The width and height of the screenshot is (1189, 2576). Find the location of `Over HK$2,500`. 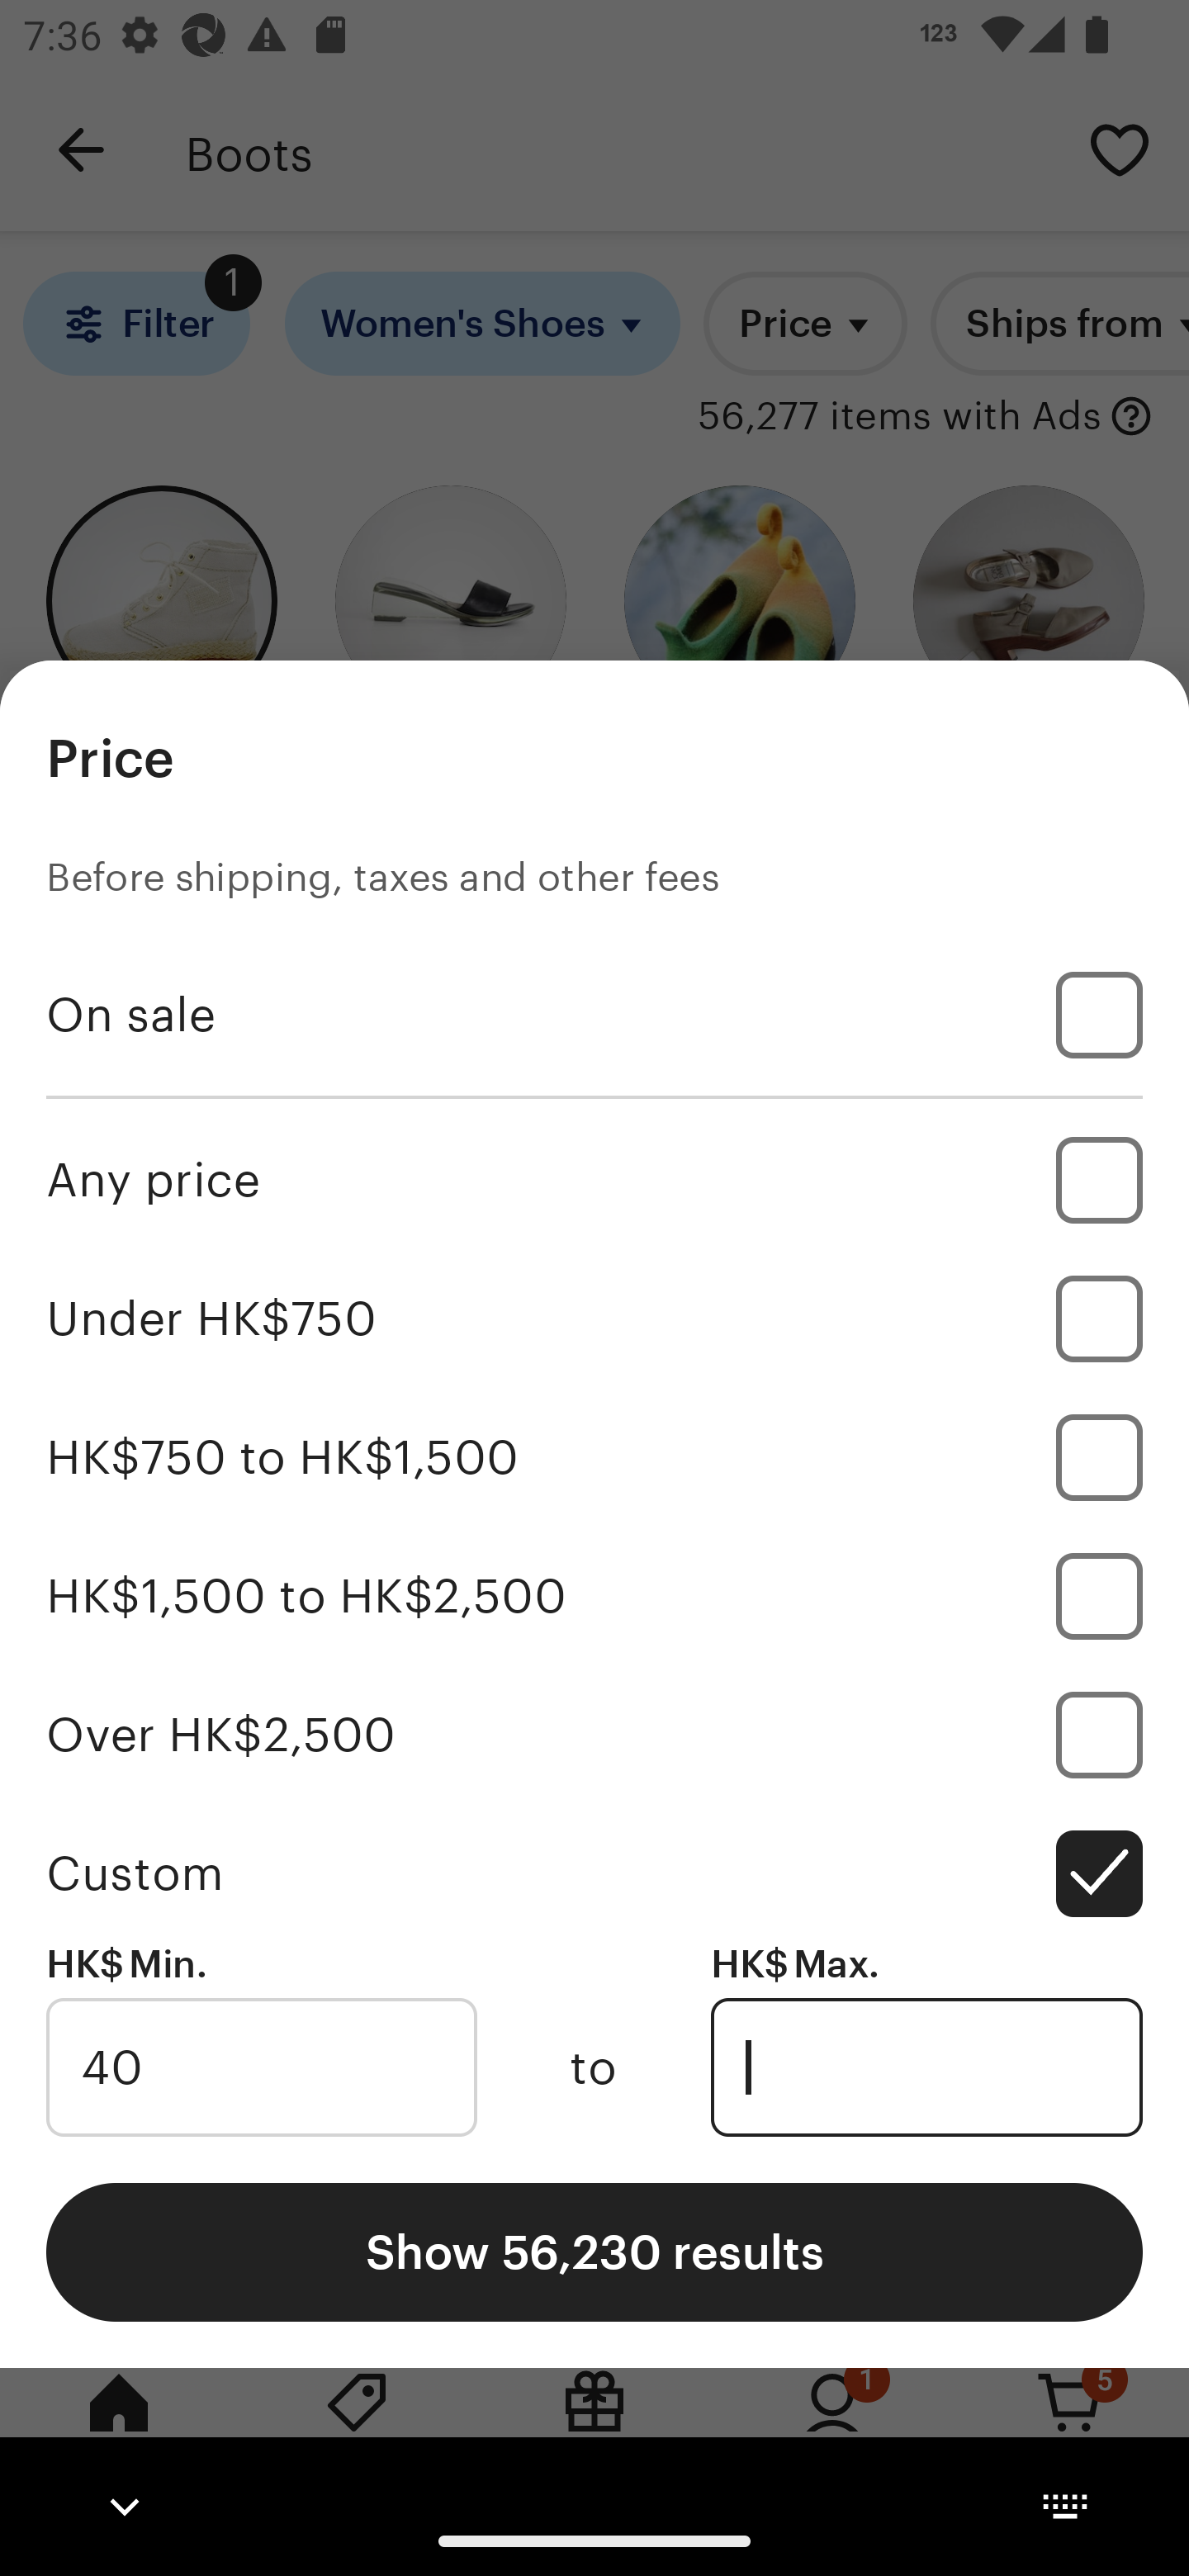

Over HK$2,500 is located at coordinates (594, 1734).